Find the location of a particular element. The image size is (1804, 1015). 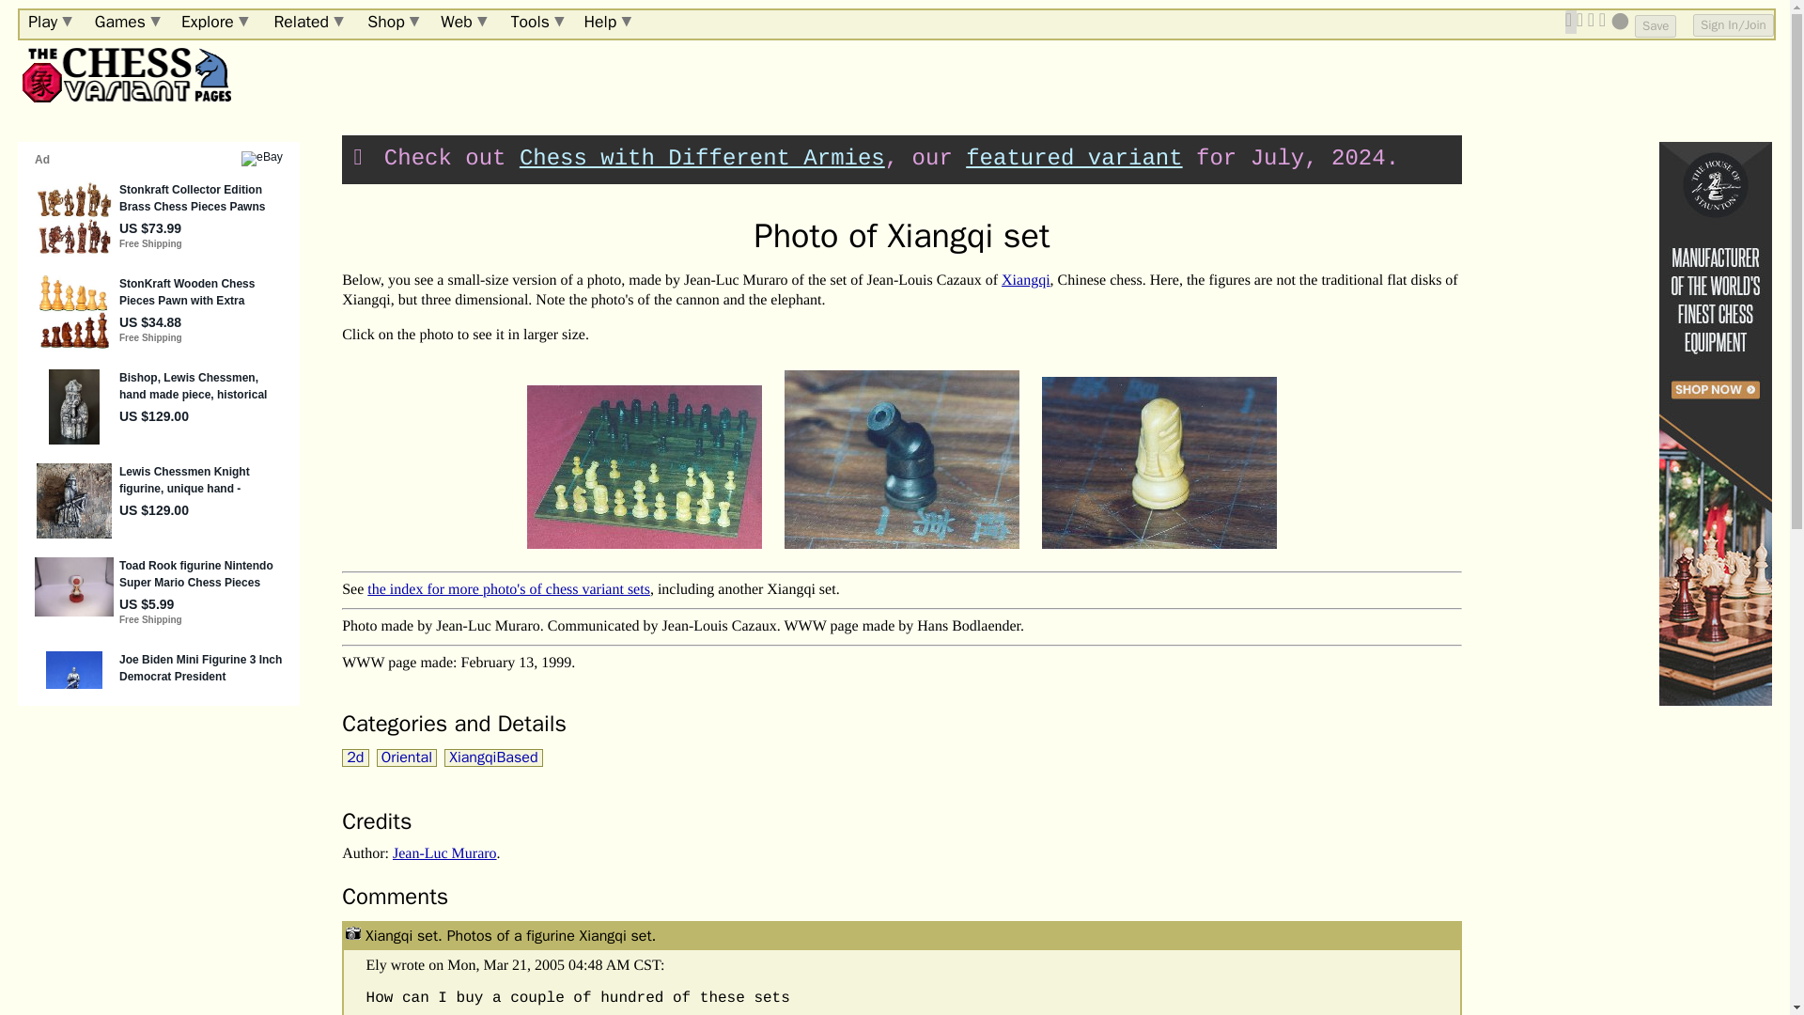

Save the current color scheme to a cookie. is located at coordinates (1655, 26).